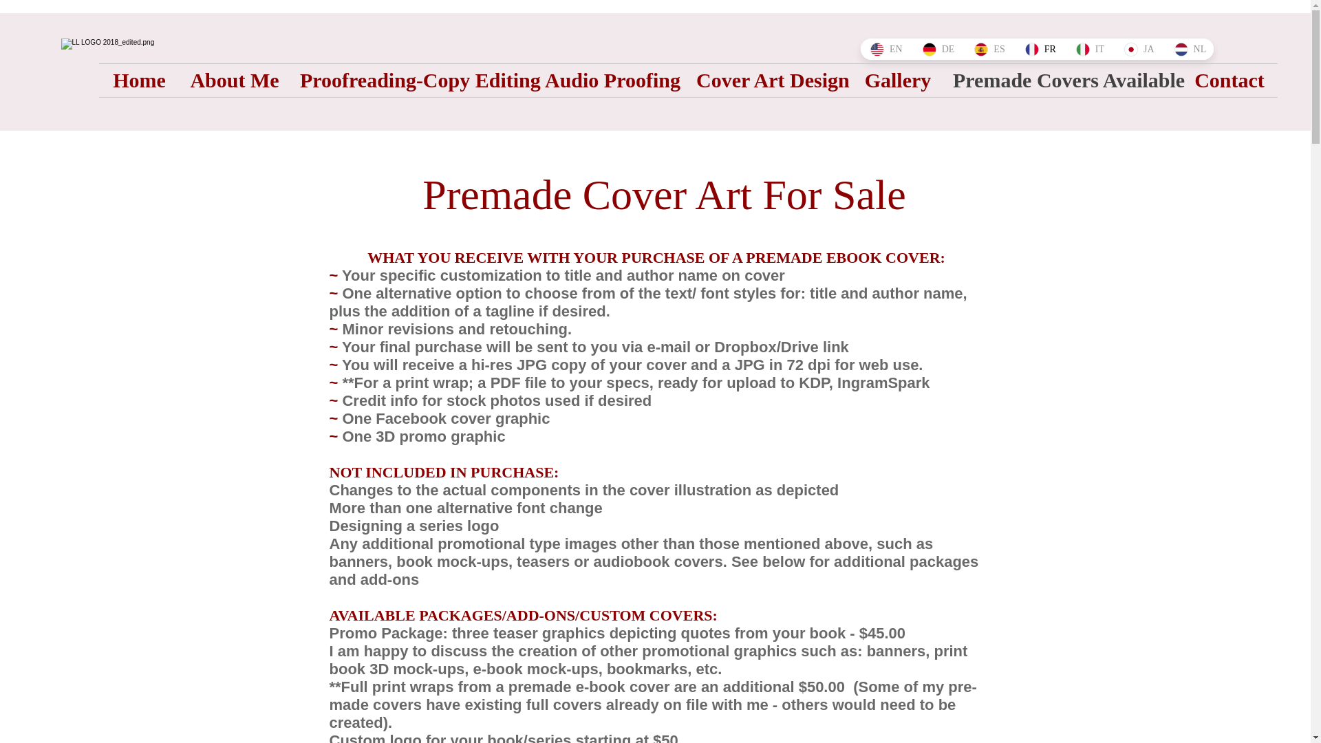 The width and height of the screenshot is (1321, 743). Describe the element at coordinates (898, 80) in the screenshot. I see `Gallery` at that location.